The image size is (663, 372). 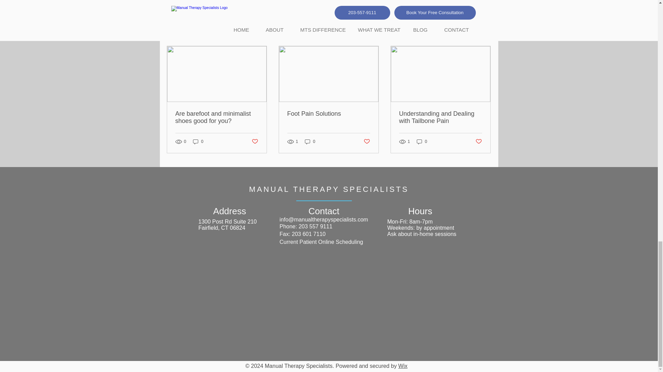 What do you see at coordinates (254, 142) in the screenshot?
I see `Post not marked as liked` at bounding box center [254, 142].